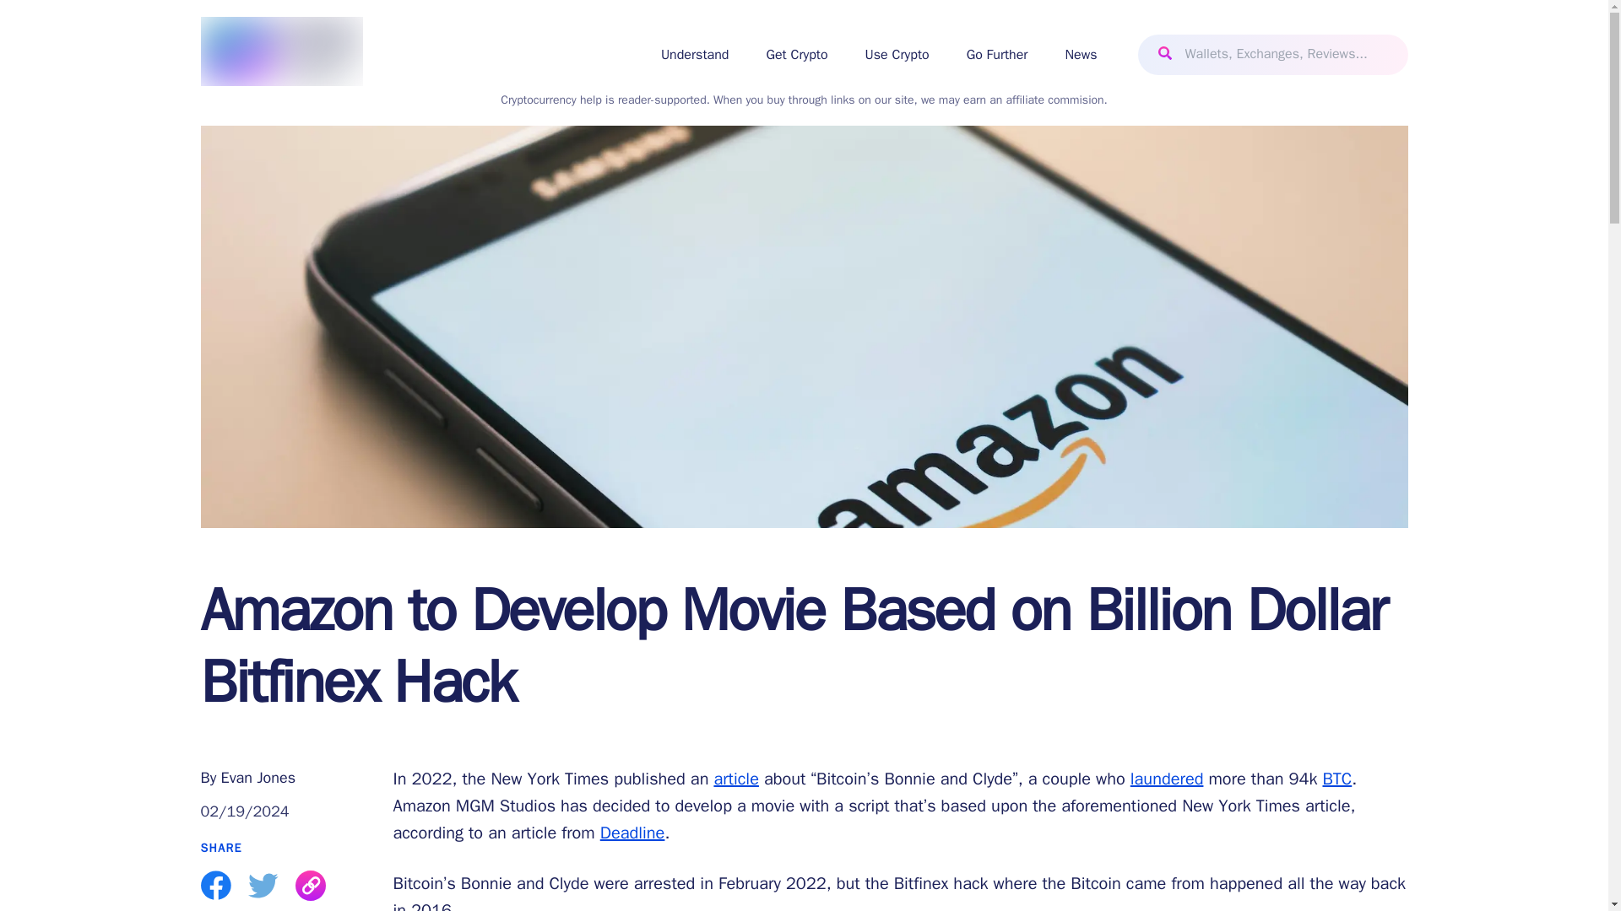  Describe the element at coordinates (1167, 779) in the screenshot. I see `laundered` at that location.